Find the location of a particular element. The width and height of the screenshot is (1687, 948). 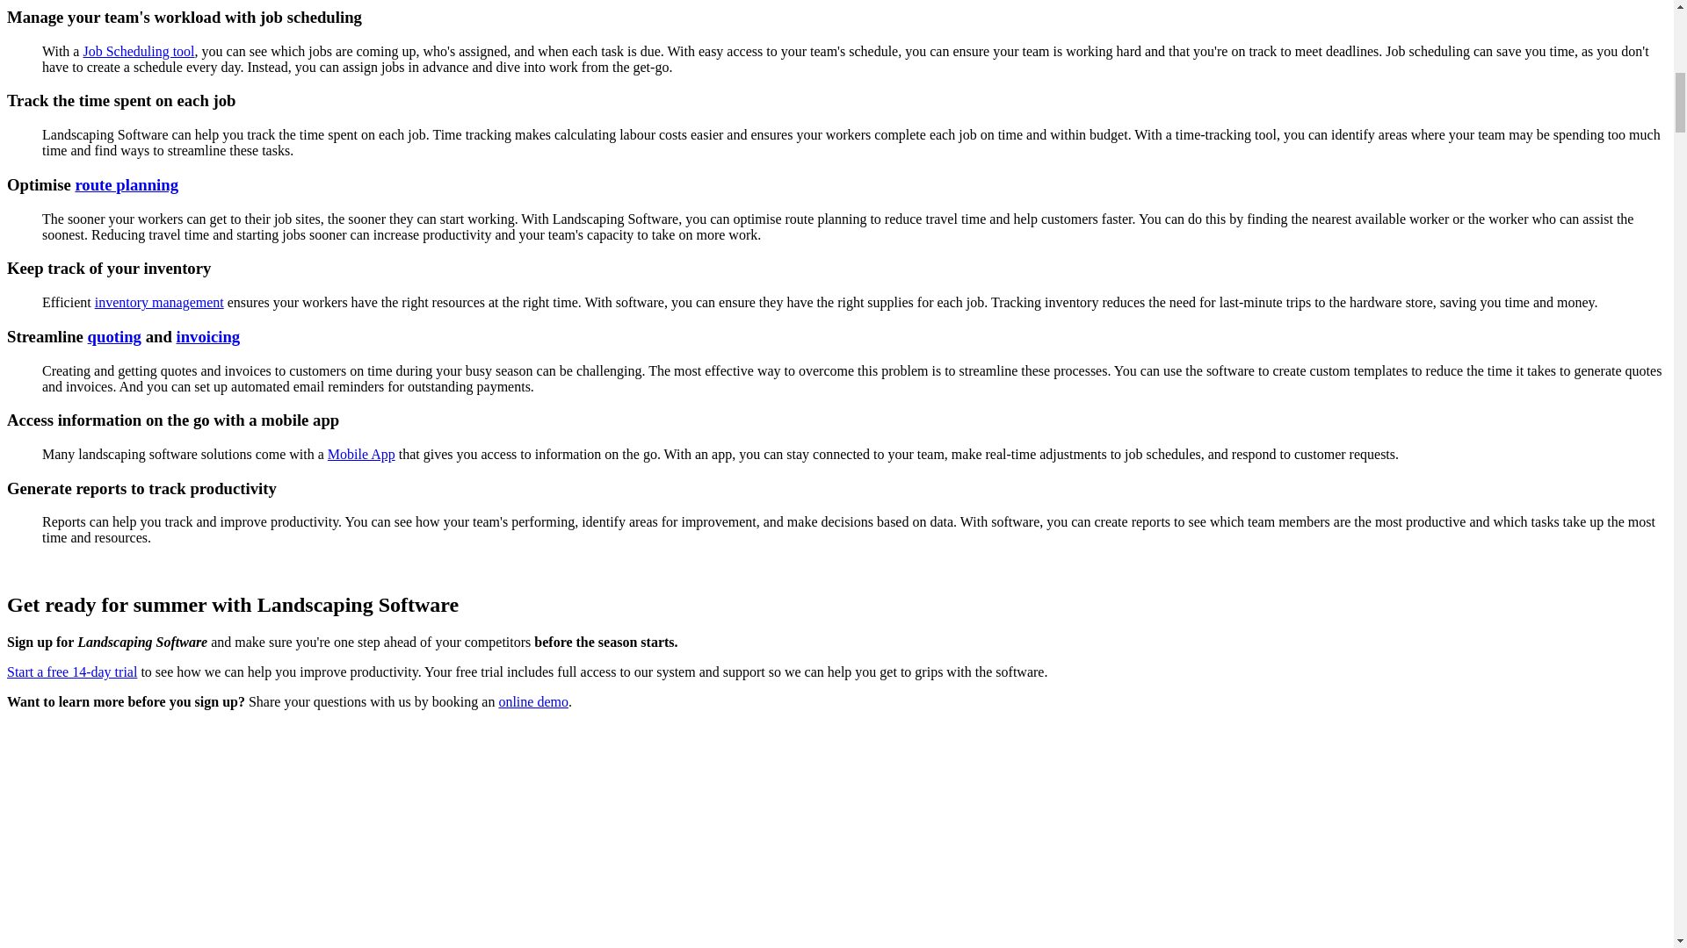

route planning is located at coordinates (127, 184).